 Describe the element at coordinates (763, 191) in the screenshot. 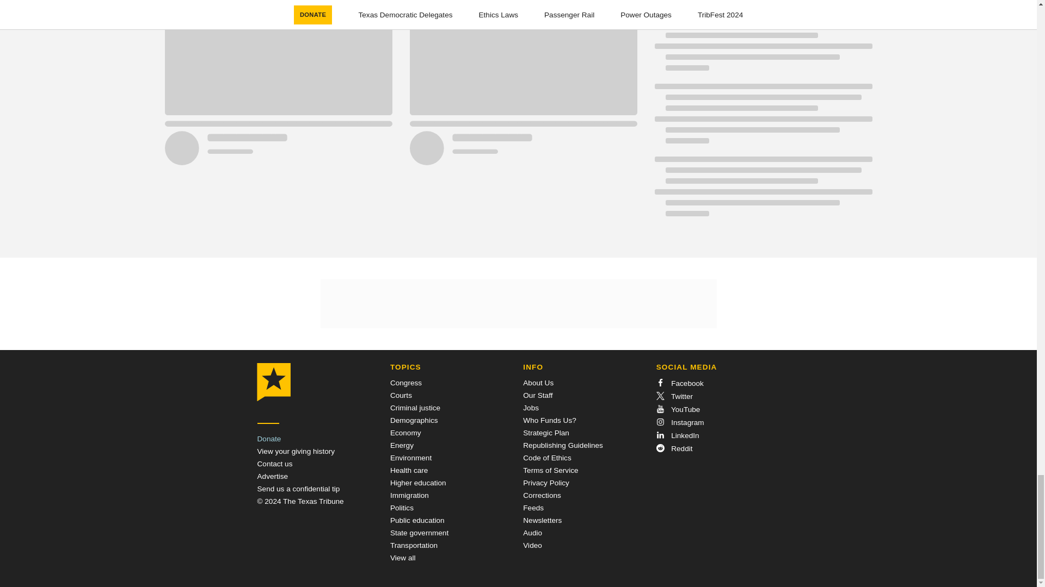

I see `Loading indicator` at that location.